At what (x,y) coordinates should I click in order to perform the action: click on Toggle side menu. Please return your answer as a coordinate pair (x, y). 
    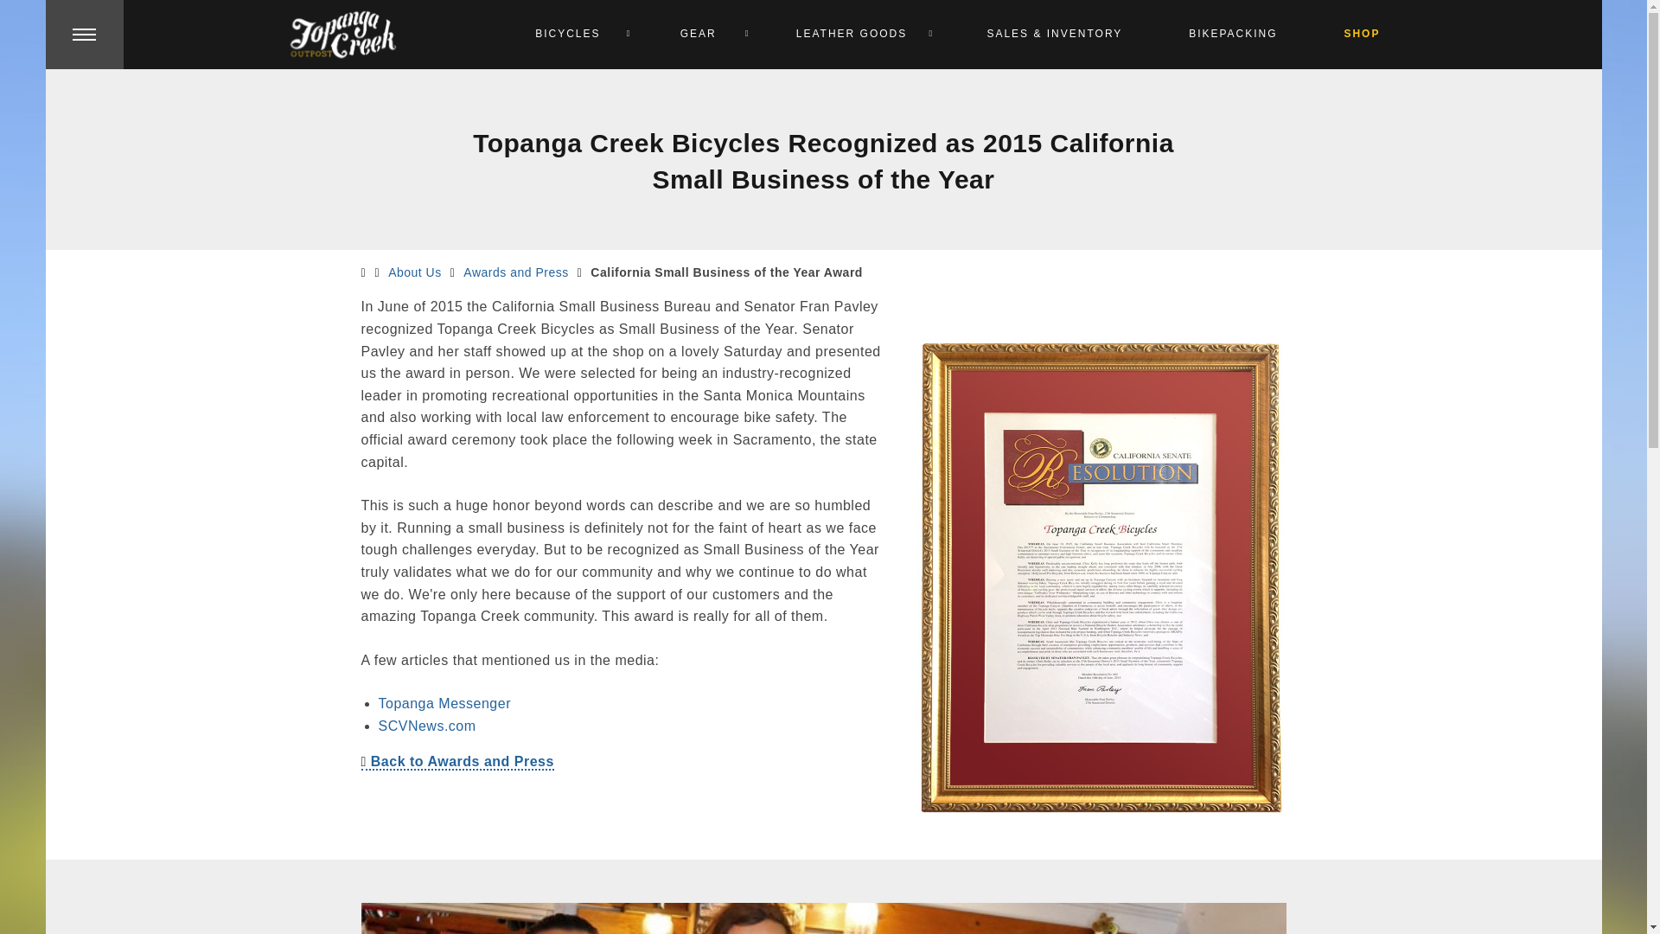
    Looking at the image, I should click on (83, 35).